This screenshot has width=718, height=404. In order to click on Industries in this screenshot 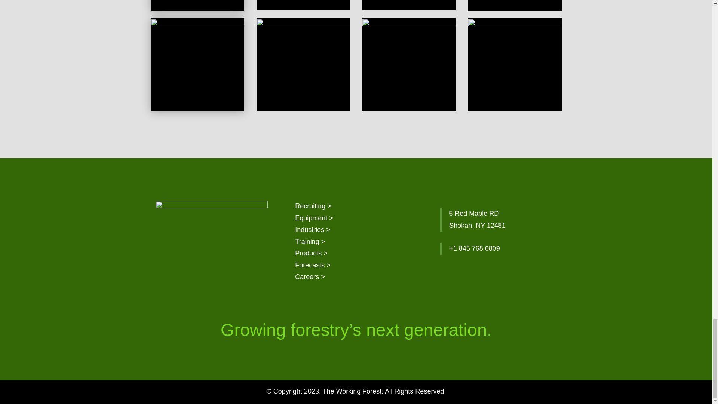, I will do `click(313, 230)`.